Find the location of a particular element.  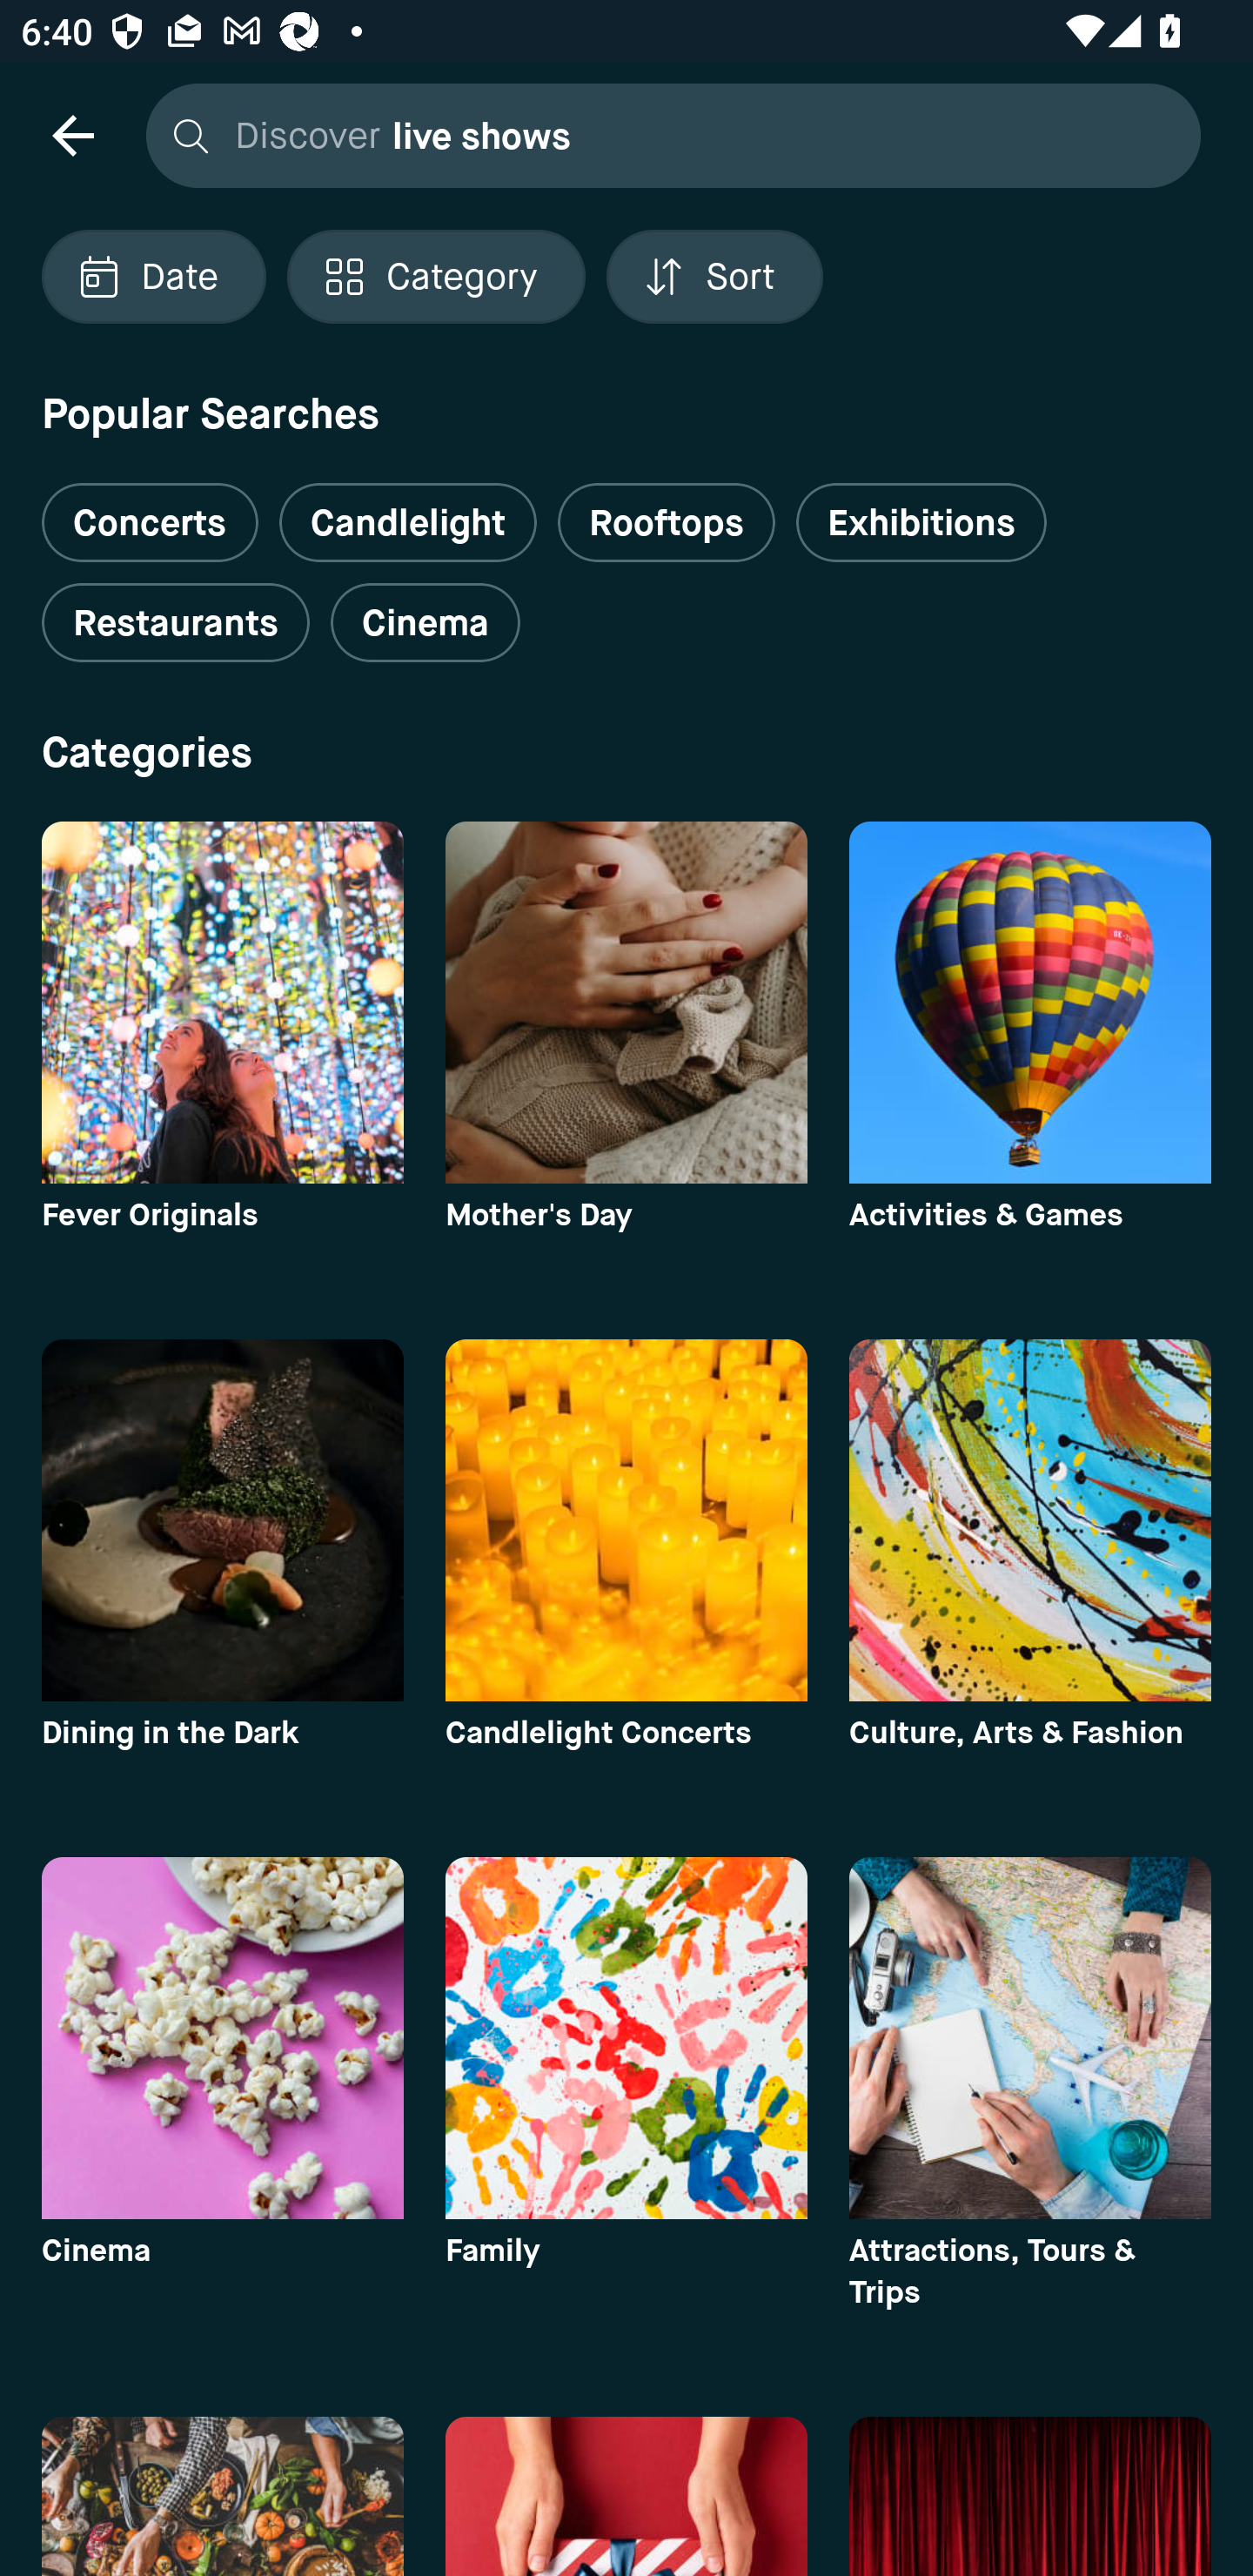

Concerts is located at coordinates (150, 511).